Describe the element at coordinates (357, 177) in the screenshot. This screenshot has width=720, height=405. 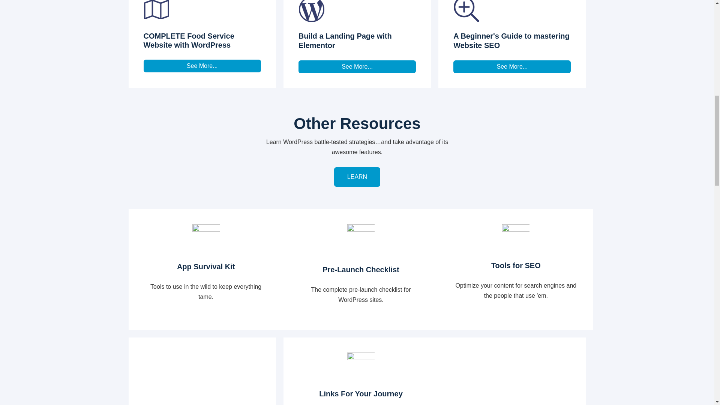
I see `LEARN` at that location.